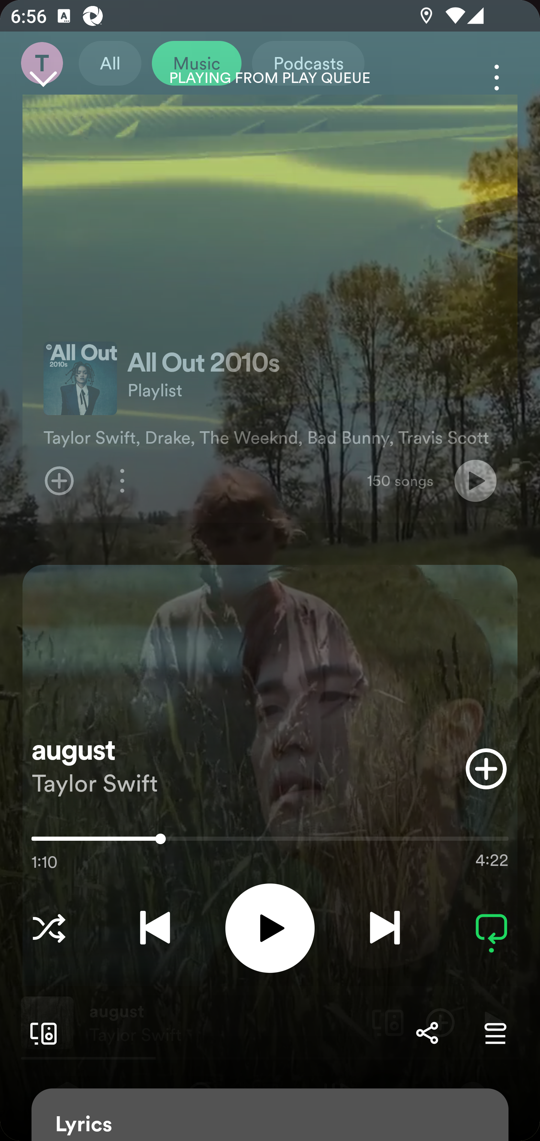  What do you see at coordinates (270, 928) in the screenshot?
I see `Play` at bounding box center [270, 928].